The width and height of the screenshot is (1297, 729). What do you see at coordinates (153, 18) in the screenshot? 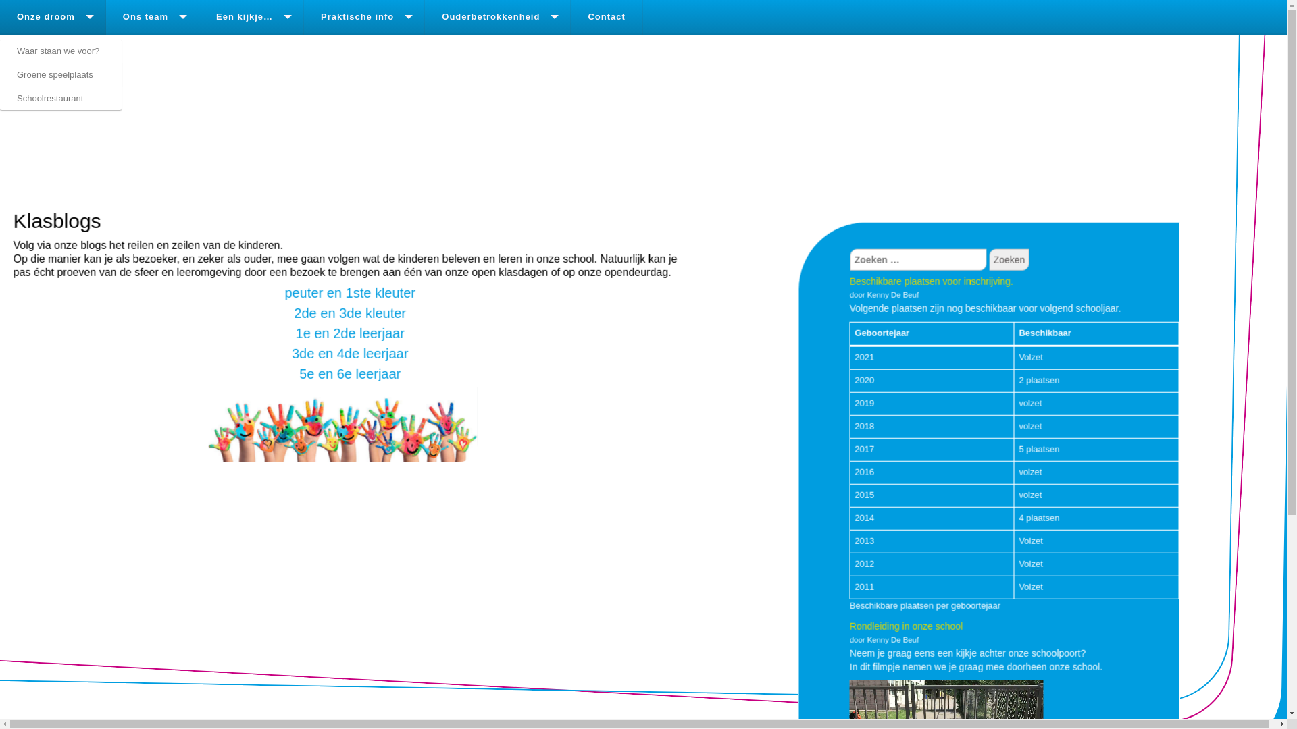
I see `Ons team` at bounding box center [153, 18].